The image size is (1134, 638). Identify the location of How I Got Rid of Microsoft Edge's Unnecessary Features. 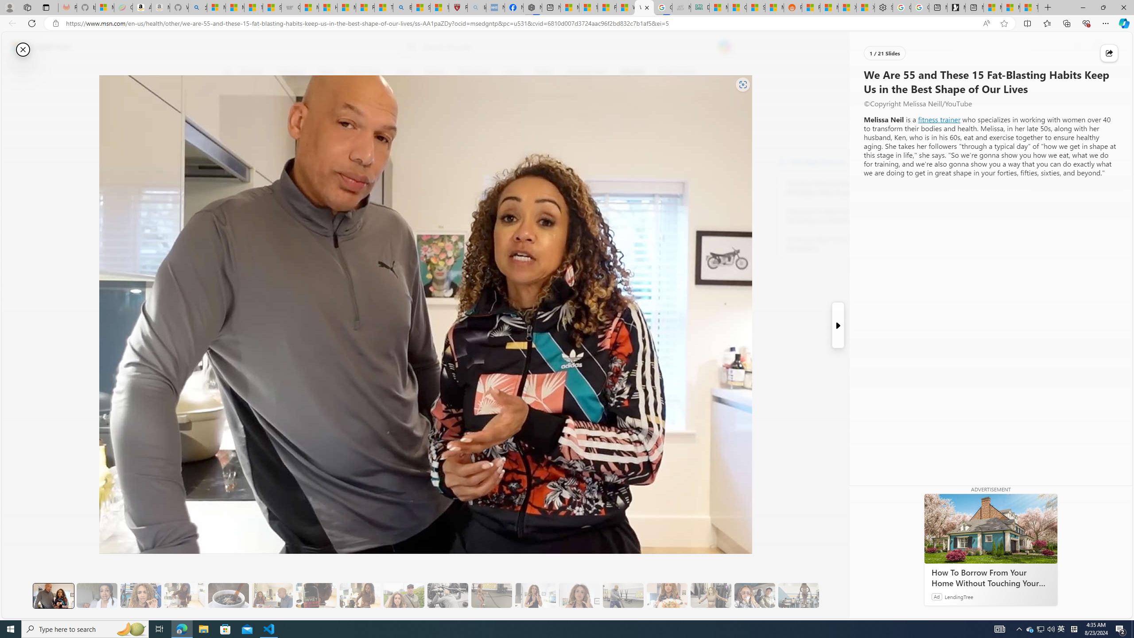
(328, 8).